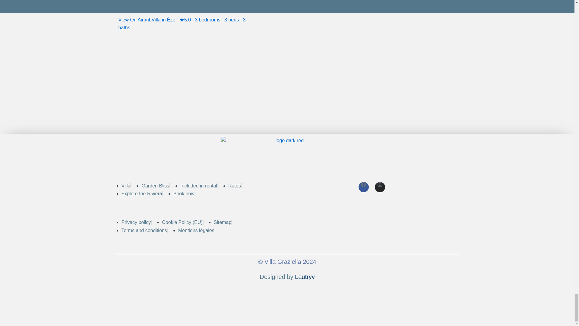 The image size is (579, 326). I want to click on Lautryv, so click(305, 276).